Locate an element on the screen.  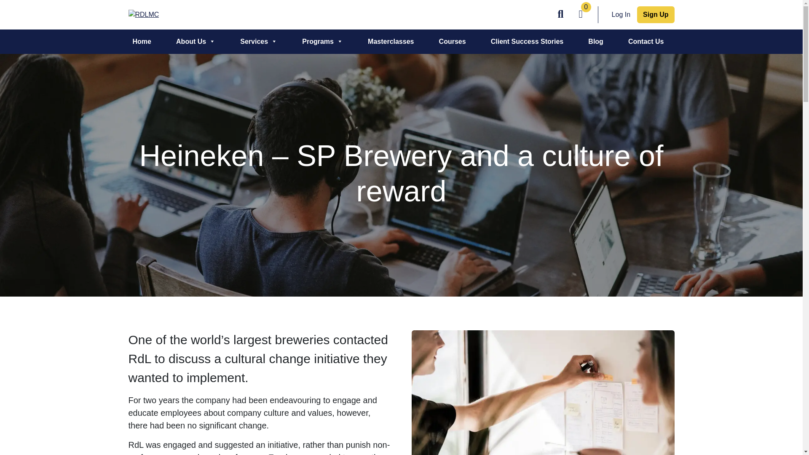
Blog is located at coordinates (596, 42).